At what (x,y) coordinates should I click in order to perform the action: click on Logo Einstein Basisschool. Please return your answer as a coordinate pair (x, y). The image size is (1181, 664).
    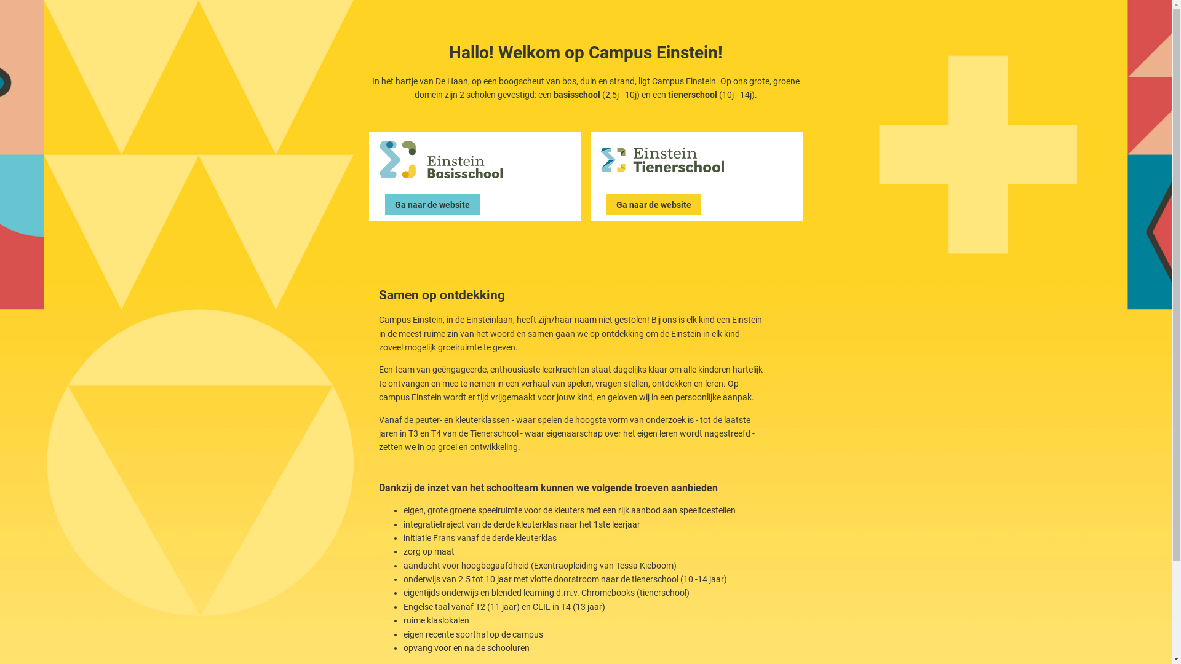
    Looking at the image, I should click on (441, 160).